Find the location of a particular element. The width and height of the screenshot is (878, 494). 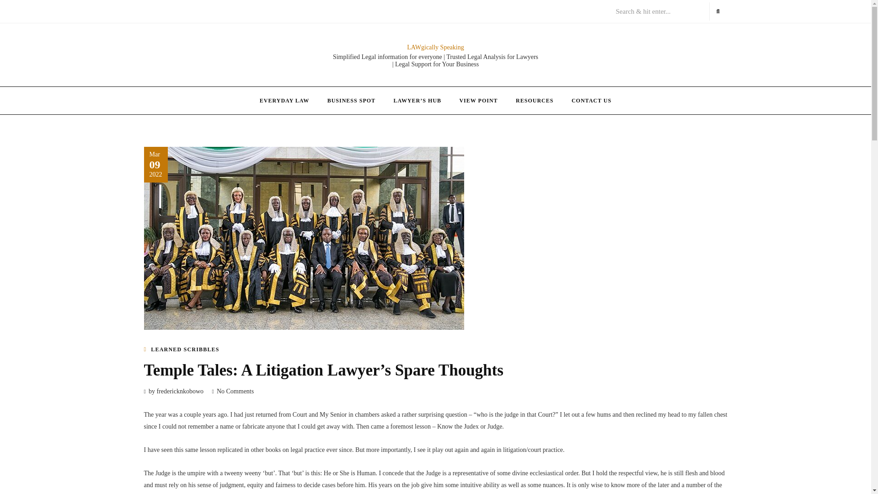

CONTACT US is located at coordinates (592, 101).